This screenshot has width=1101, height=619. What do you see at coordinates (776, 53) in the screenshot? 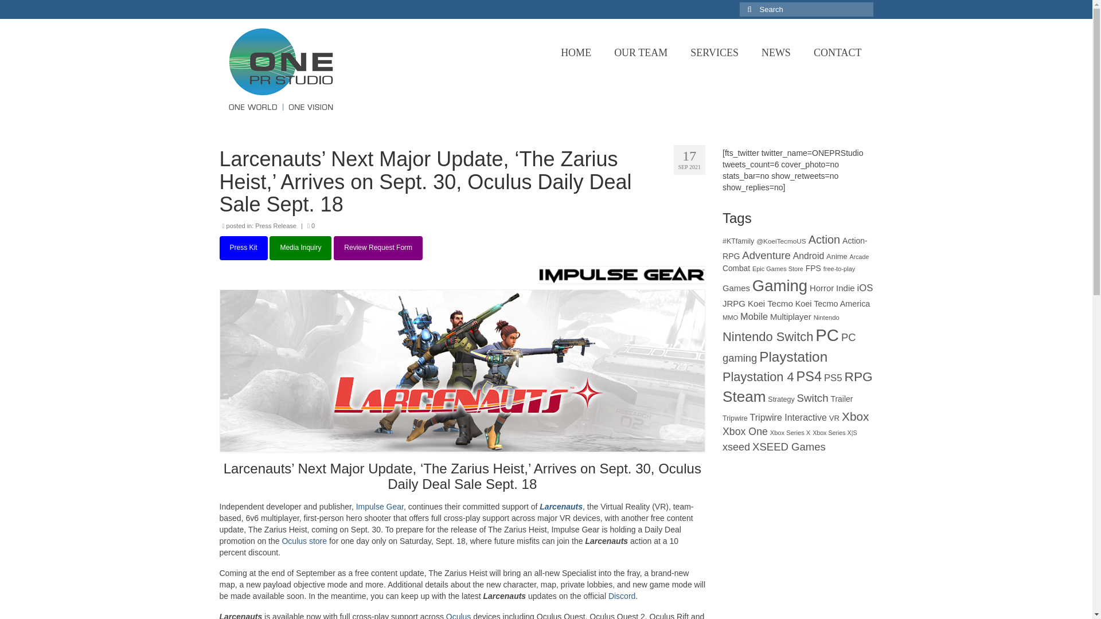
I see `NEWS` at bounding box center [776, 53].